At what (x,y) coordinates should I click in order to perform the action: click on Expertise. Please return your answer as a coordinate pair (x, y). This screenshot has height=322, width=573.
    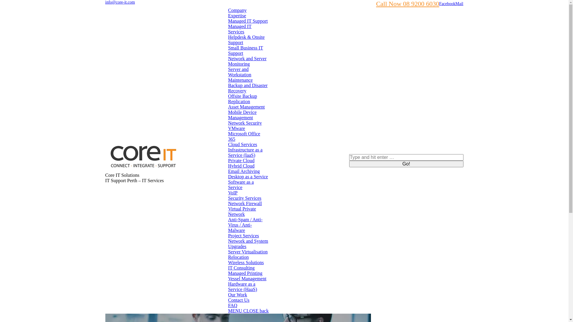
    Looking at the image, I should click on (237, 16).